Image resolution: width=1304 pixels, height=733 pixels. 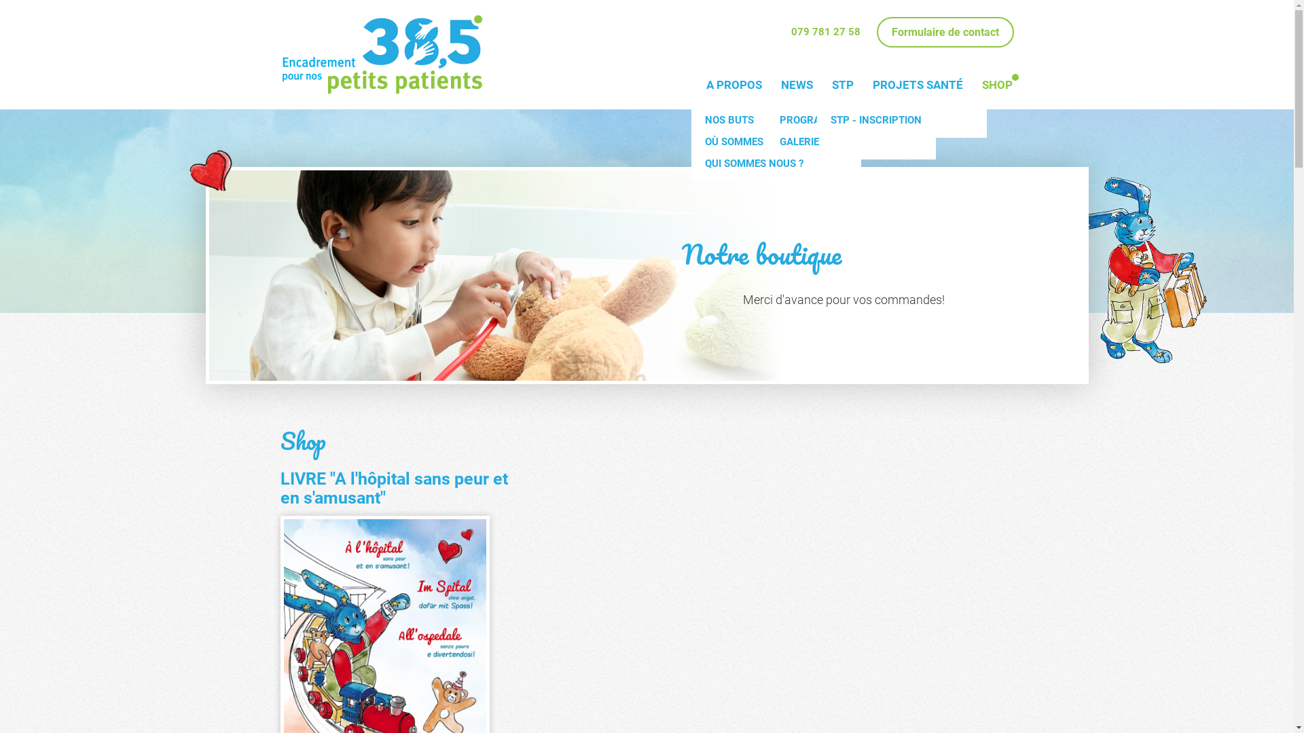 What do you see at coordinates (851, 145) in the screenshot?
I see `GALERIE` at bounding box center [851, 145].